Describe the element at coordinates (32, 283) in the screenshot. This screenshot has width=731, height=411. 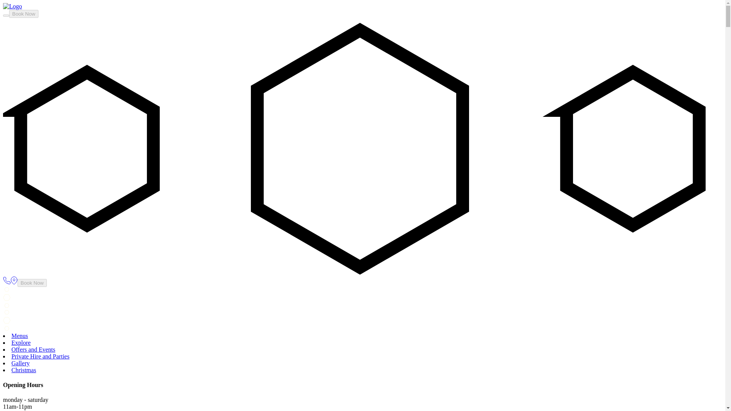
I see `Book Now` at that location.